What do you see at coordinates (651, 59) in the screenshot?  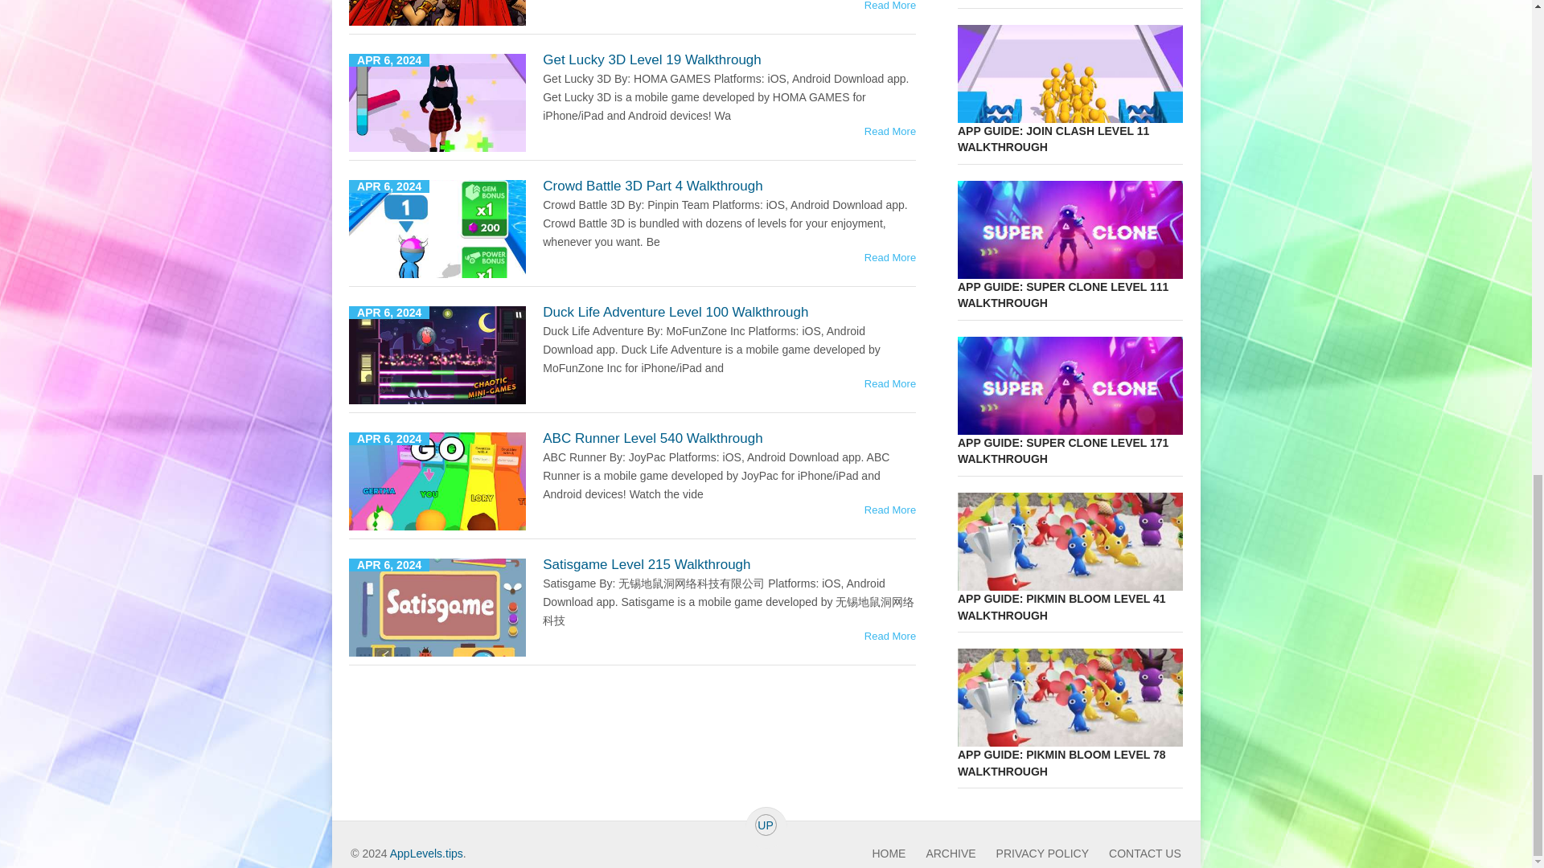 I see `Get Lucky 3D Level 19 Walkthrough` at bounding box center [651, 59].